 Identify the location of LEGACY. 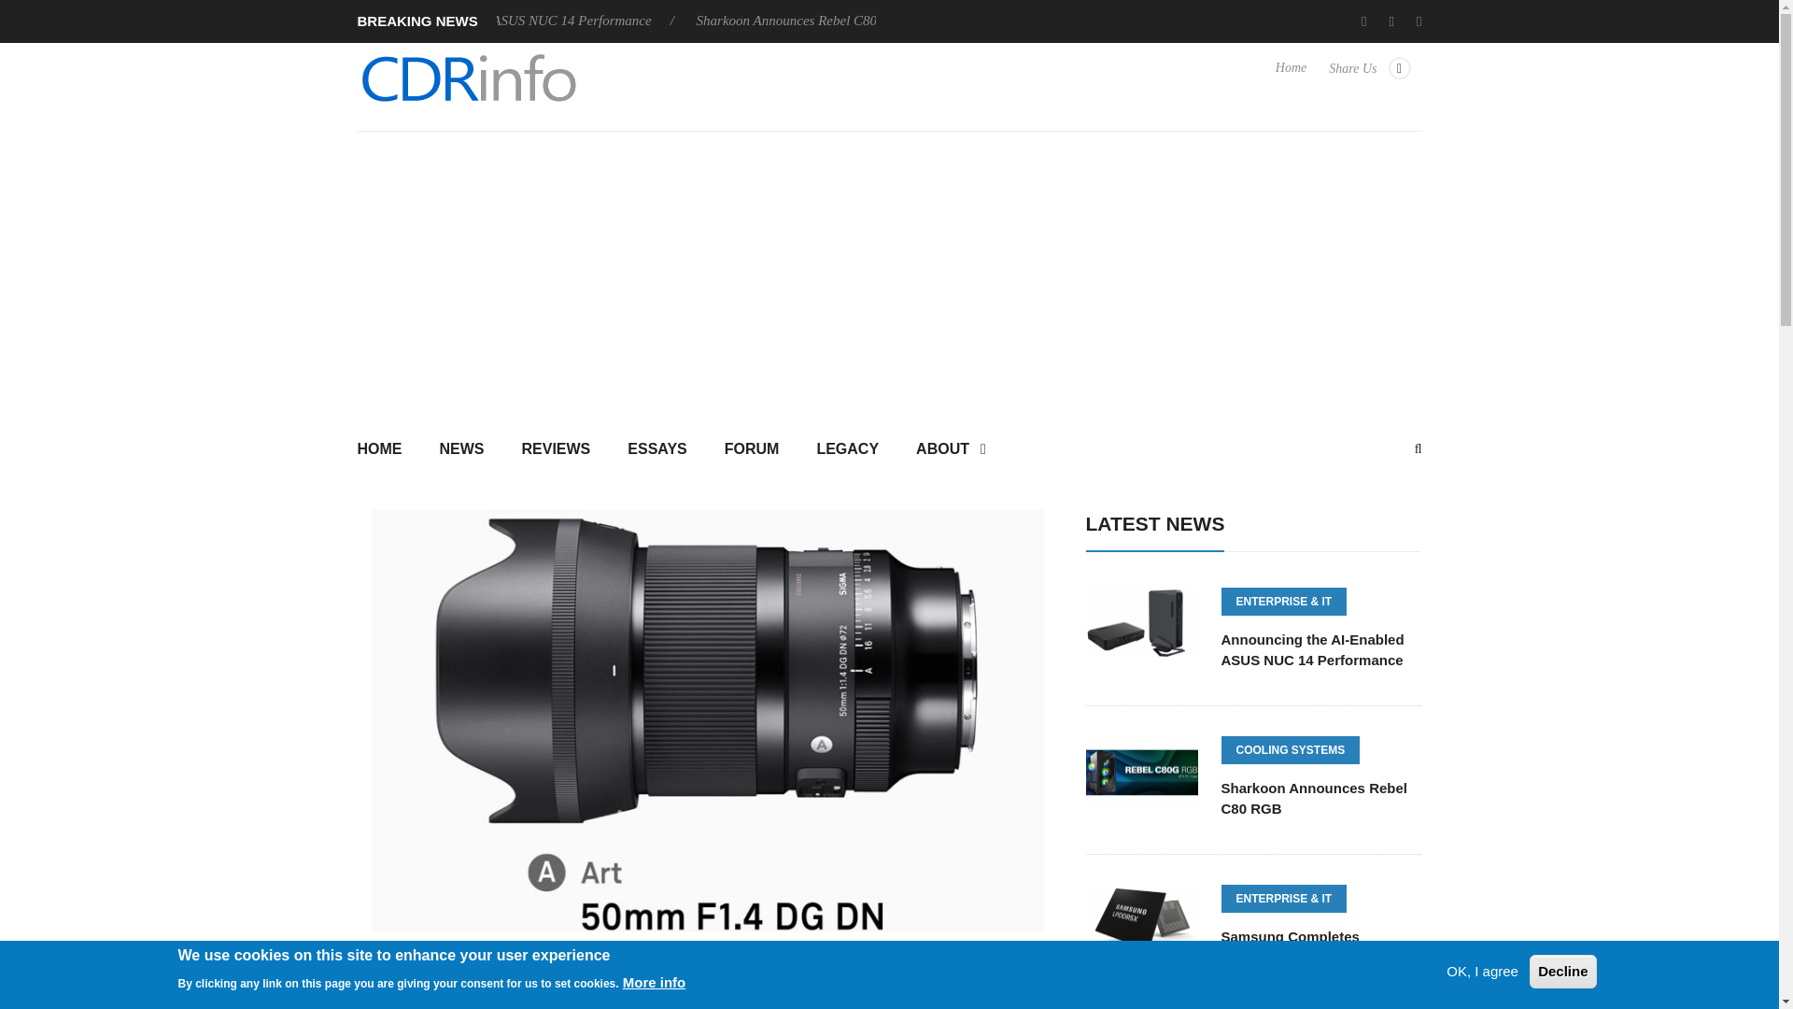
(848, 450).